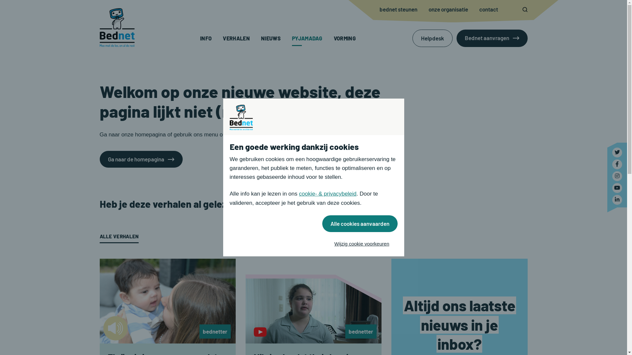 The height and width of the screenshot is (355, 632). I want to click on Bednet, so click(617, 176).